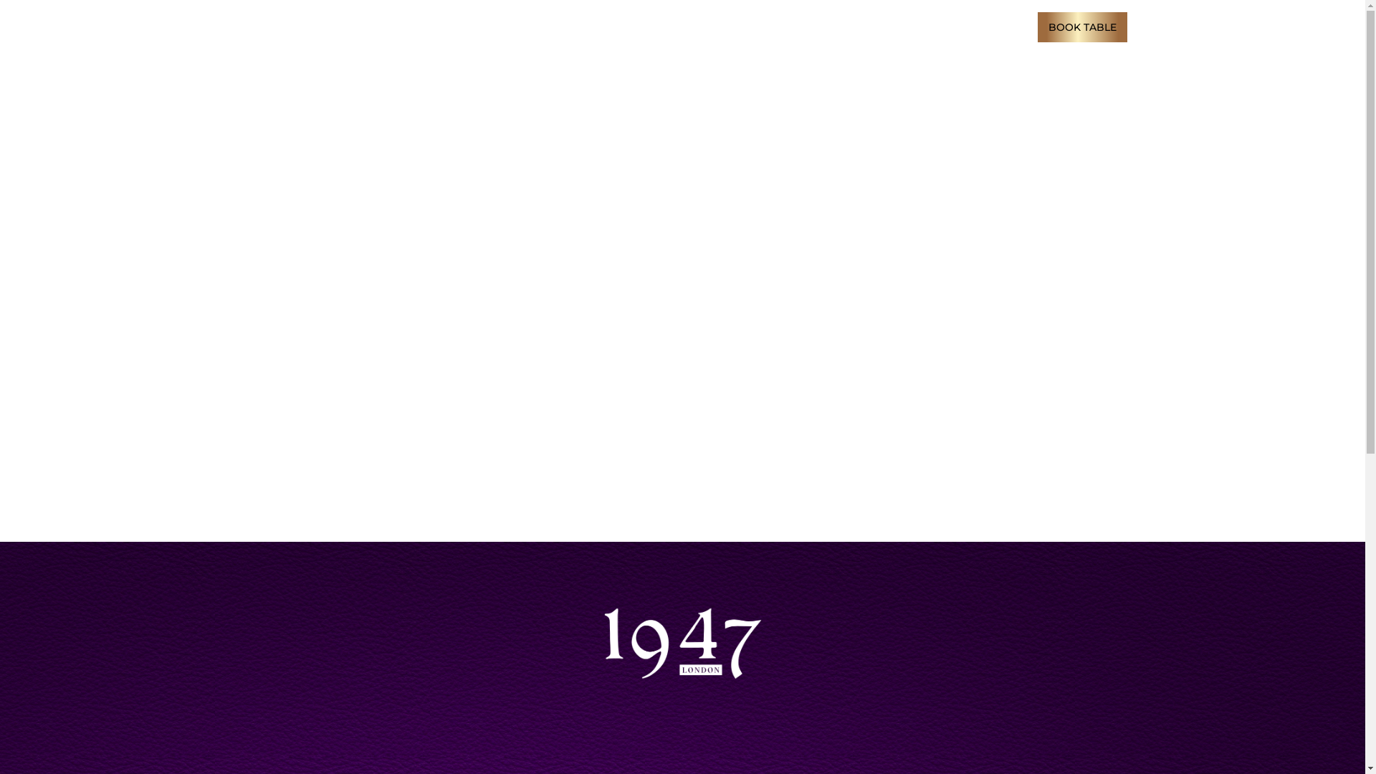 This screenshot has height=774, width=1376. Describe the element at coordinates (1082, 27) in the screenshot. I see `BOOK TABLE` at that location.